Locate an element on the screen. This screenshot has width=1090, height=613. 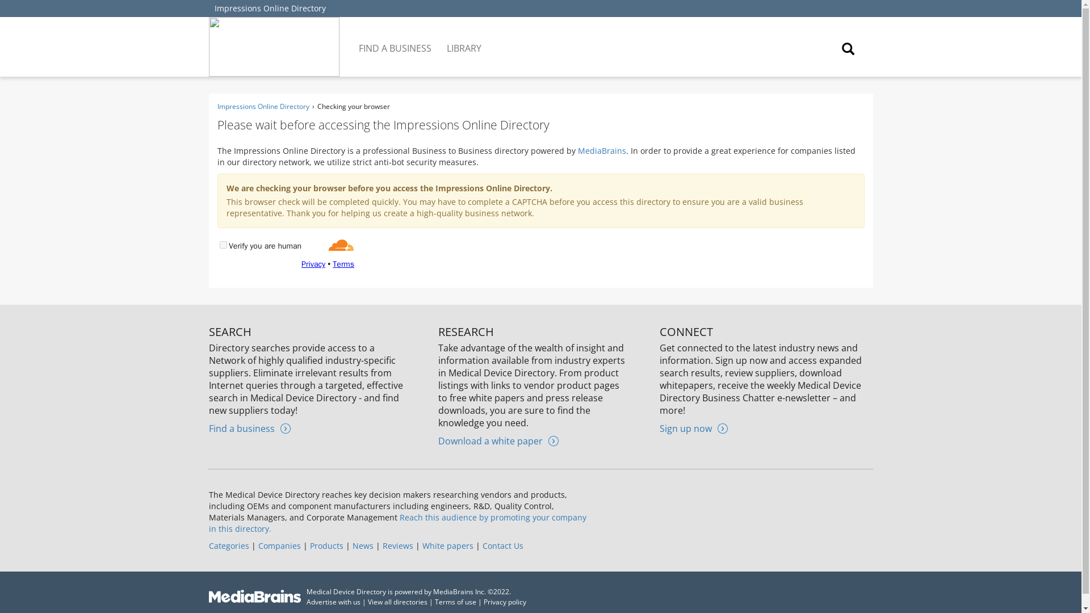
Reviews is located at coordinates (397, 545).